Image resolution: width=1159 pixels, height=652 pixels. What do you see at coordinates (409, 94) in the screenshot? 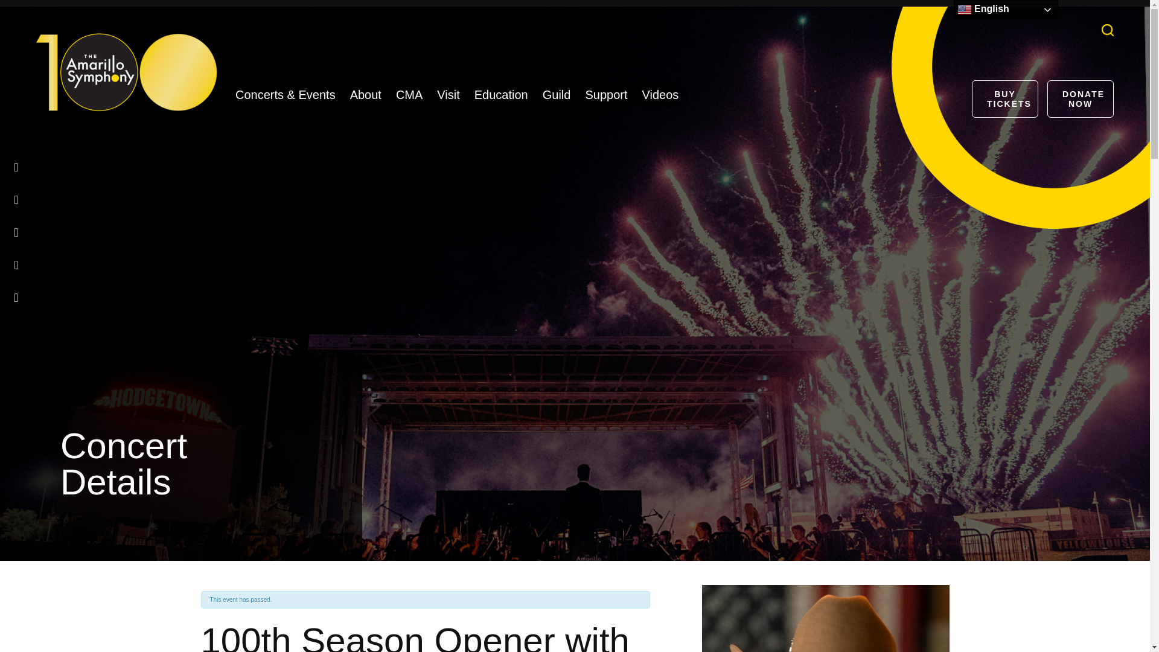
I see `CMA` at bounding box center [409, 94].